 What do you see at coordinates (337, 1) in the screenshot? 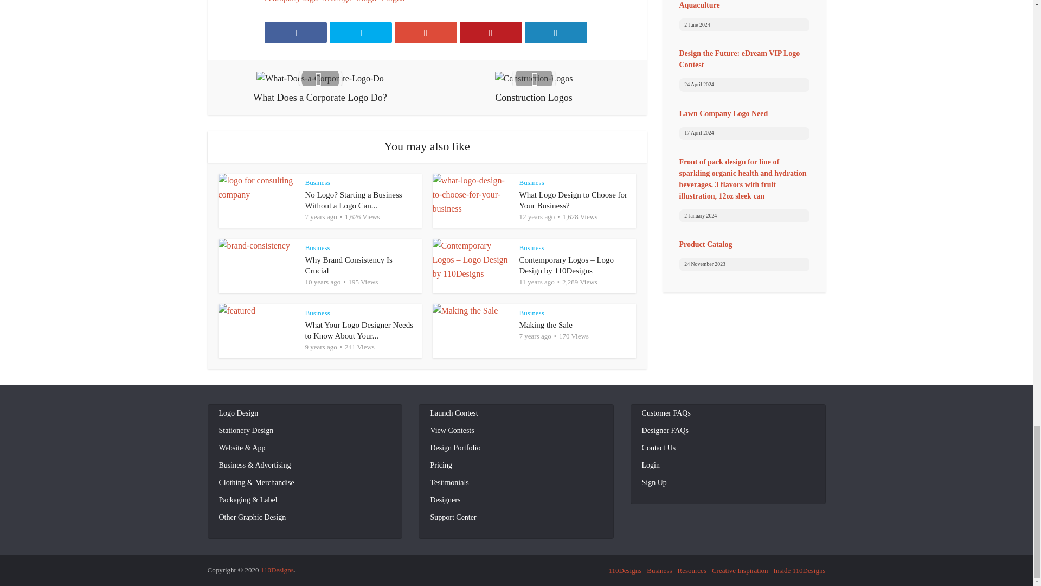
I see `Design` at bounding box center [337, 1].